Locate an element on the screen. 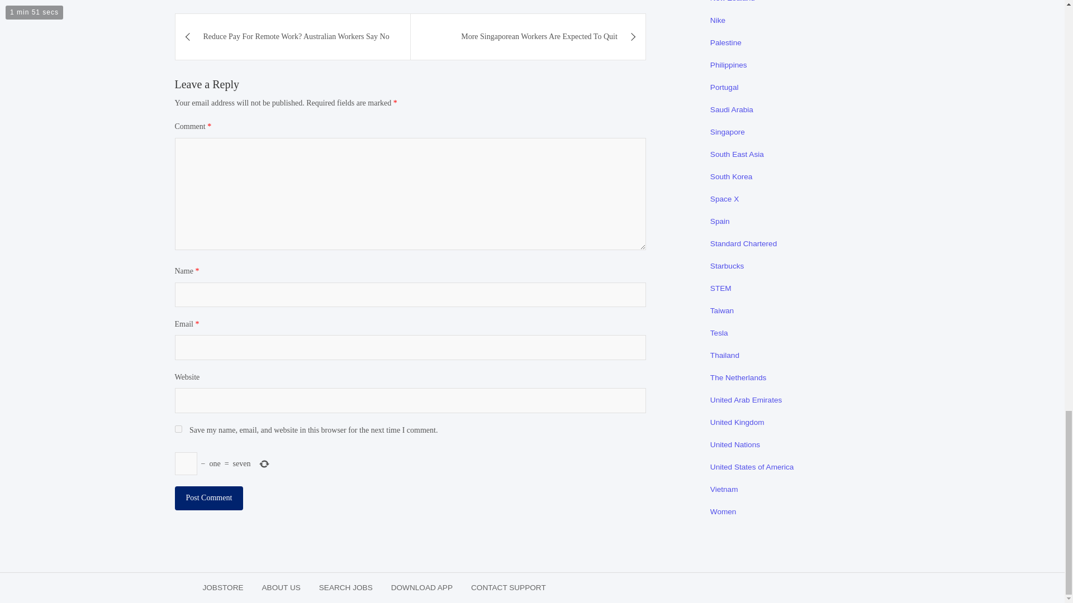  More Singaporean Workers Are Expected To Quit is located at coordinates (528, 36).